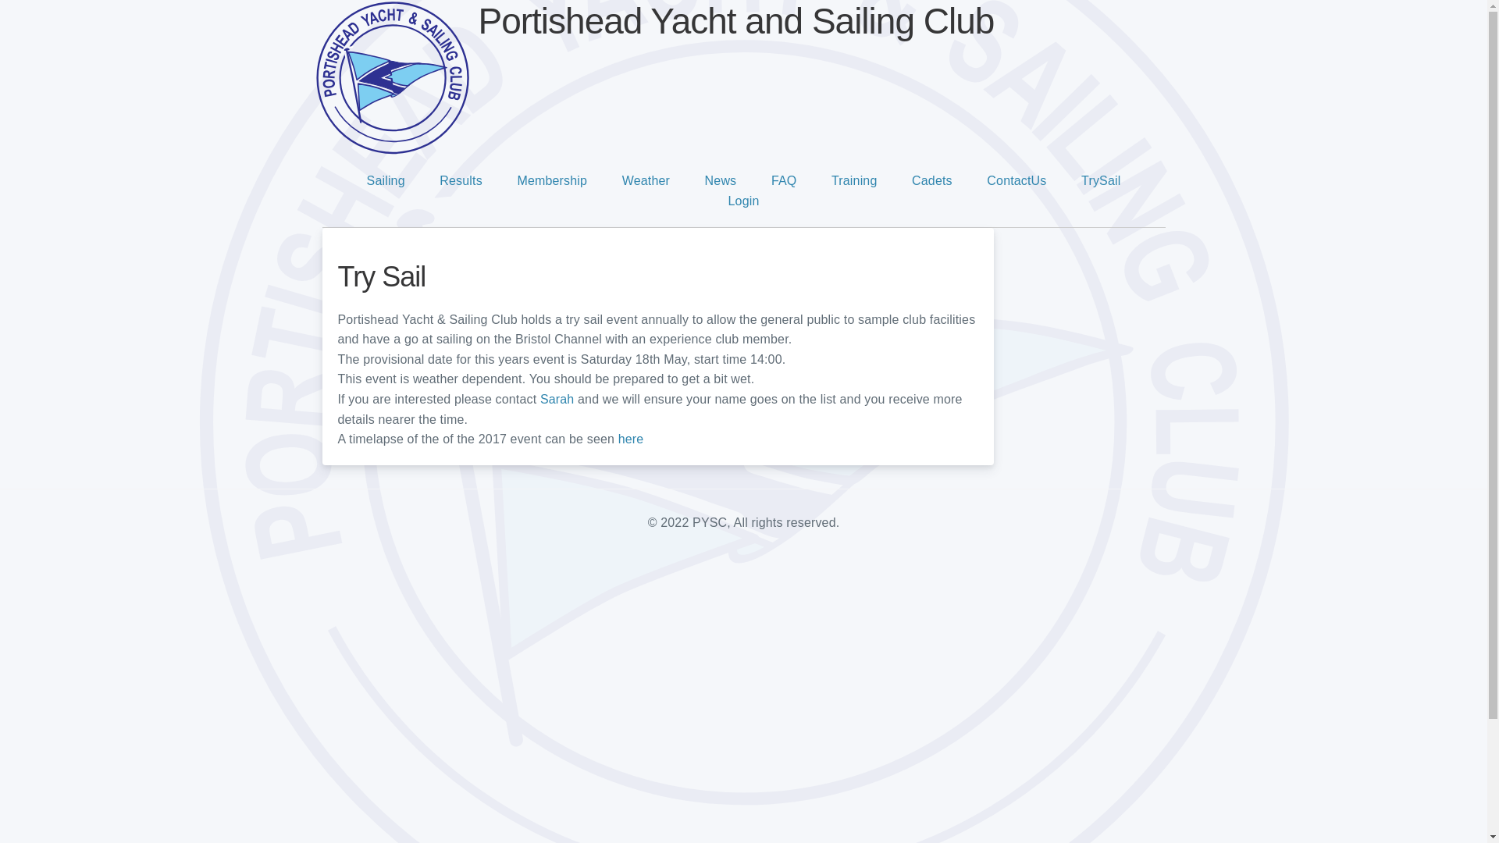 The image size is (1499, 843). Describe the element at coordinates (1017, 180) in the screenshot. I see `ContactUs` at that location.